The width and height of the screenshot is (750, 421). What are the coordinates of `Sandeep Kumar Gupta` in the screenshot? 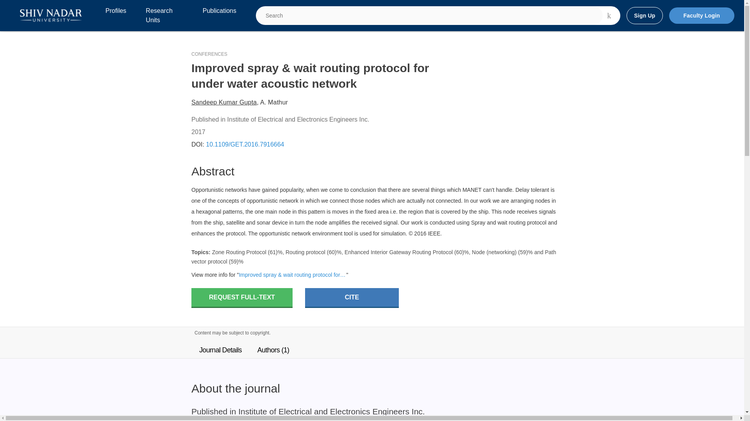 It's located at (223, 102).